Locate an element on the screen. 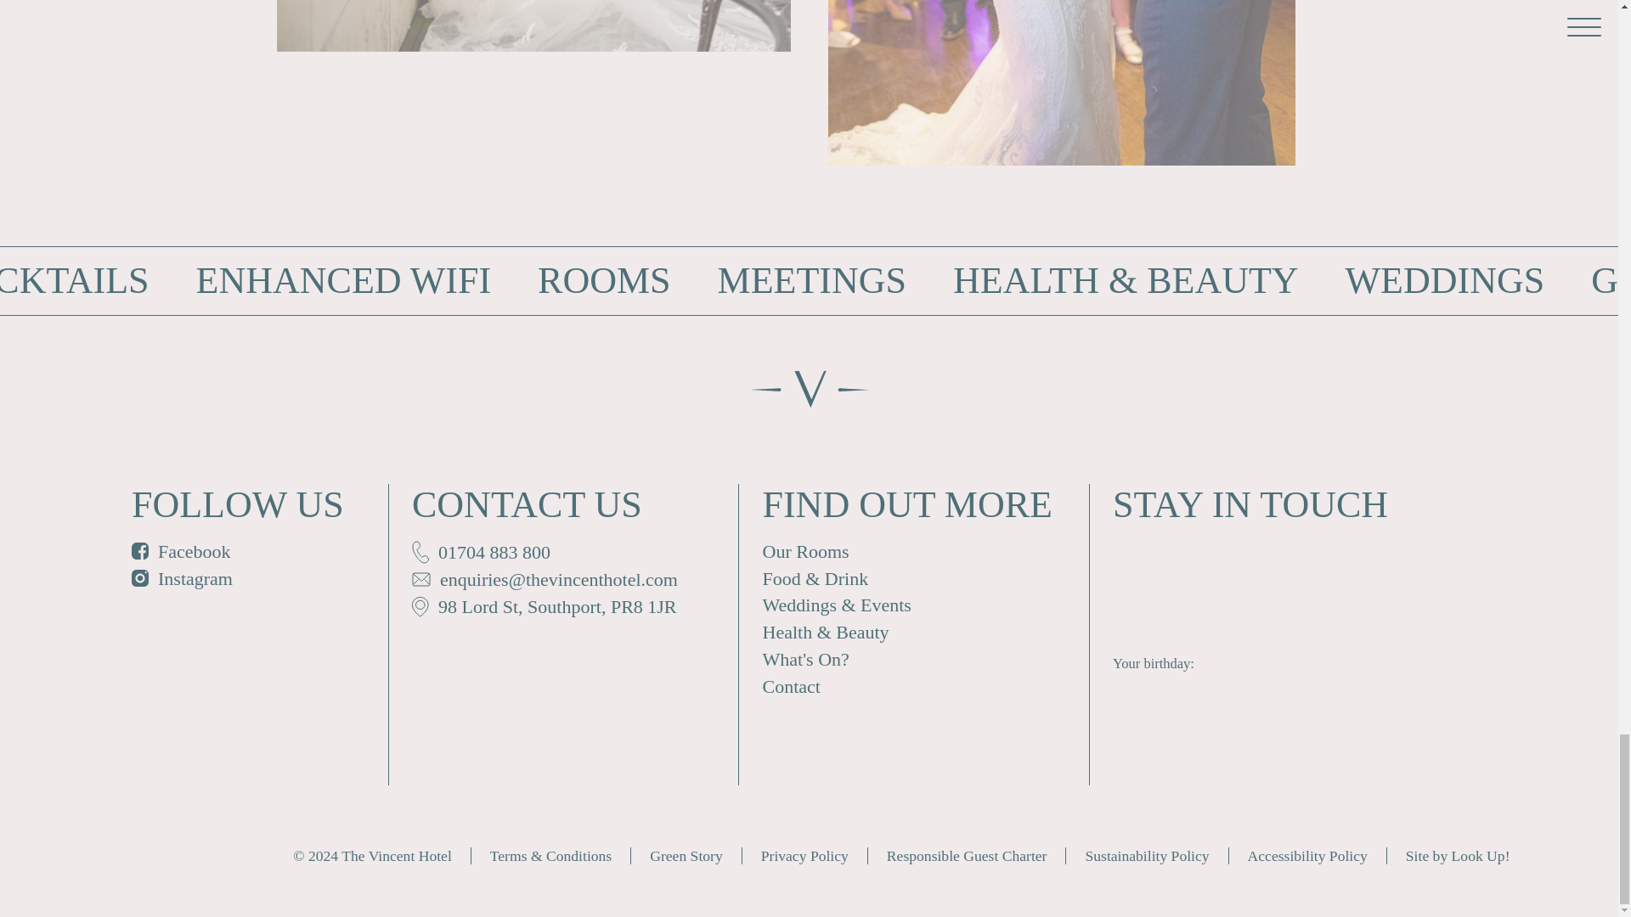  WEDDINGS is located at coordinates (1445, 281).